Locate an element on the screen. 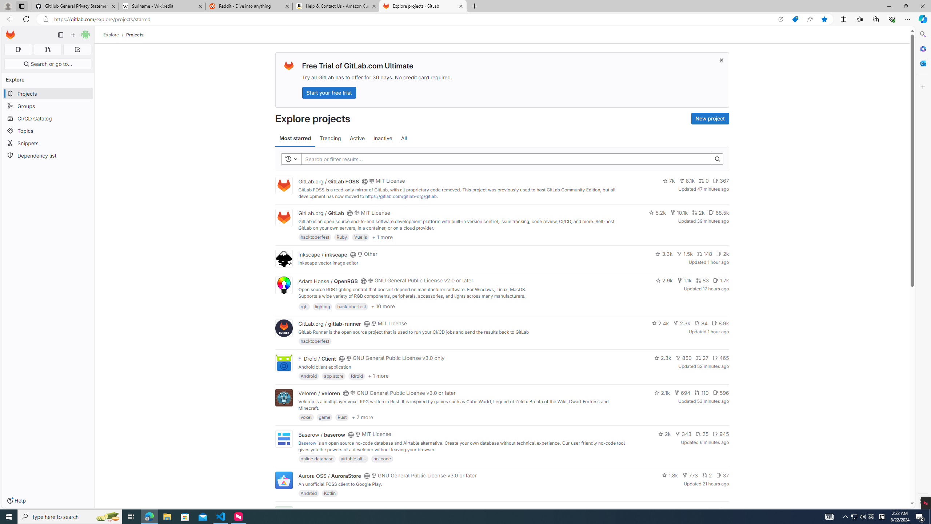 The width and height of the screenshot is (931, 524). Topics is located at coordinates (48, 130).